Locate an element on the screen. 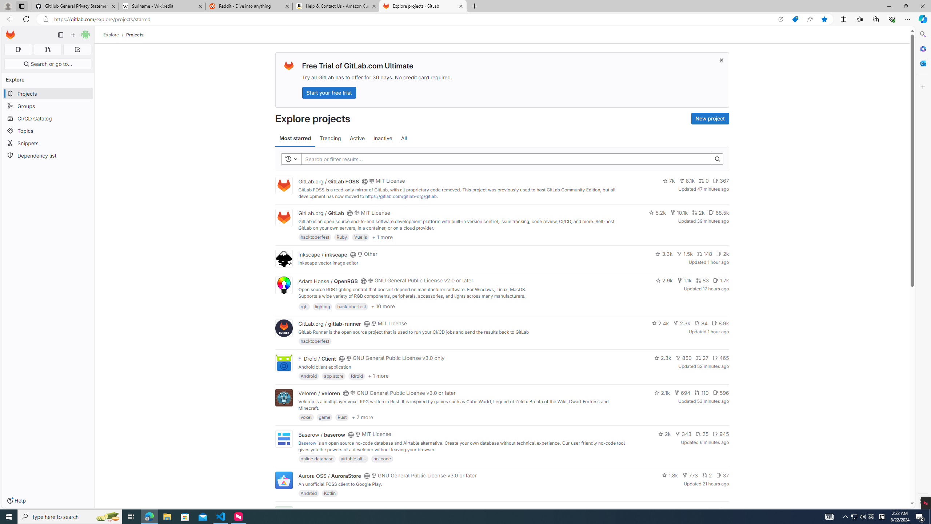 The width and height of the screenshot is (931, 524). Topics is located at coordinates (48, 130).